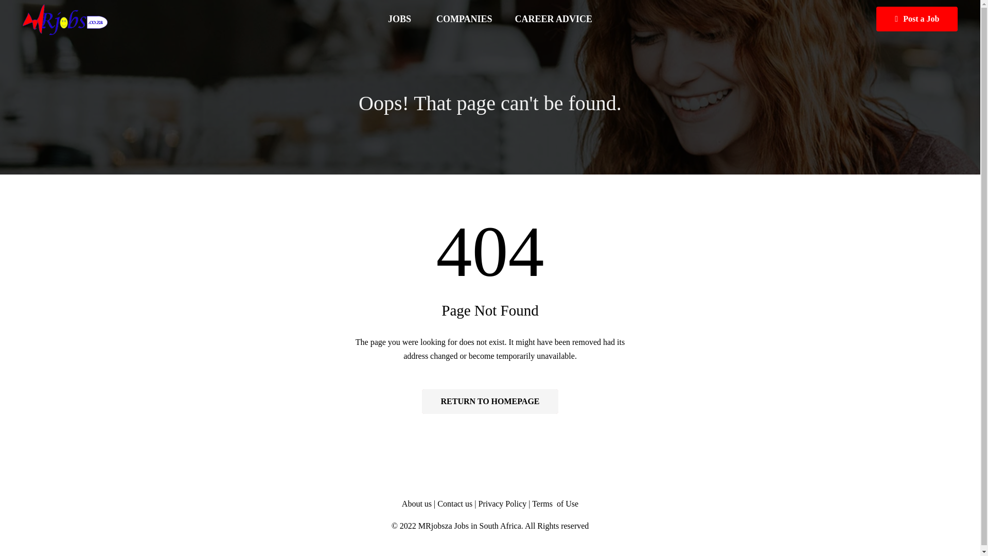 The height and width of the screenshot is (556, 988). What do you see at coordinates (555, 503) in the screenshot?
I see `Terms  of Use` at bounding box center [555, 503].